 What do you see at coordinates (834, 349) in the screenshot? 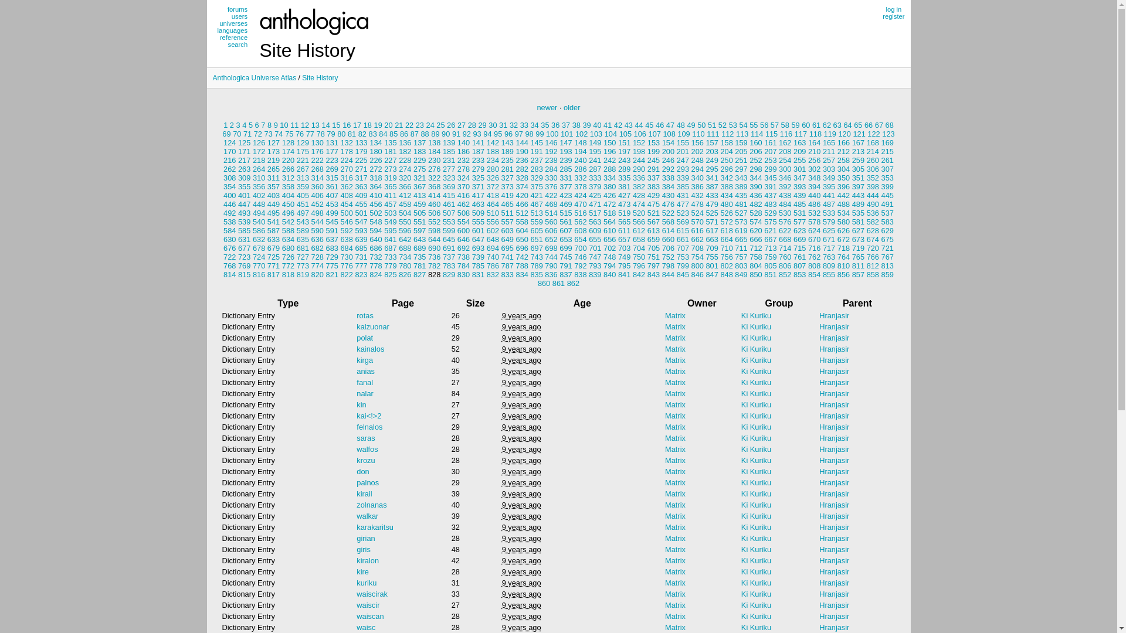
I see `Hranjasir` at bounding box center [834, 349].